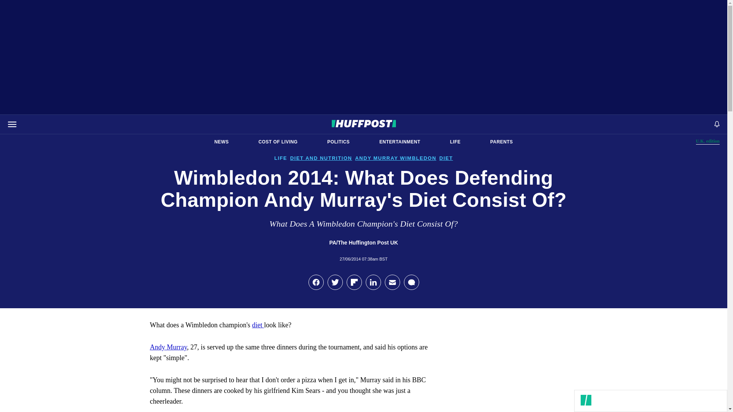 The width and height of the screenshot is (733, 412). I want to click on COST OF LIVING, so click(708, 141).